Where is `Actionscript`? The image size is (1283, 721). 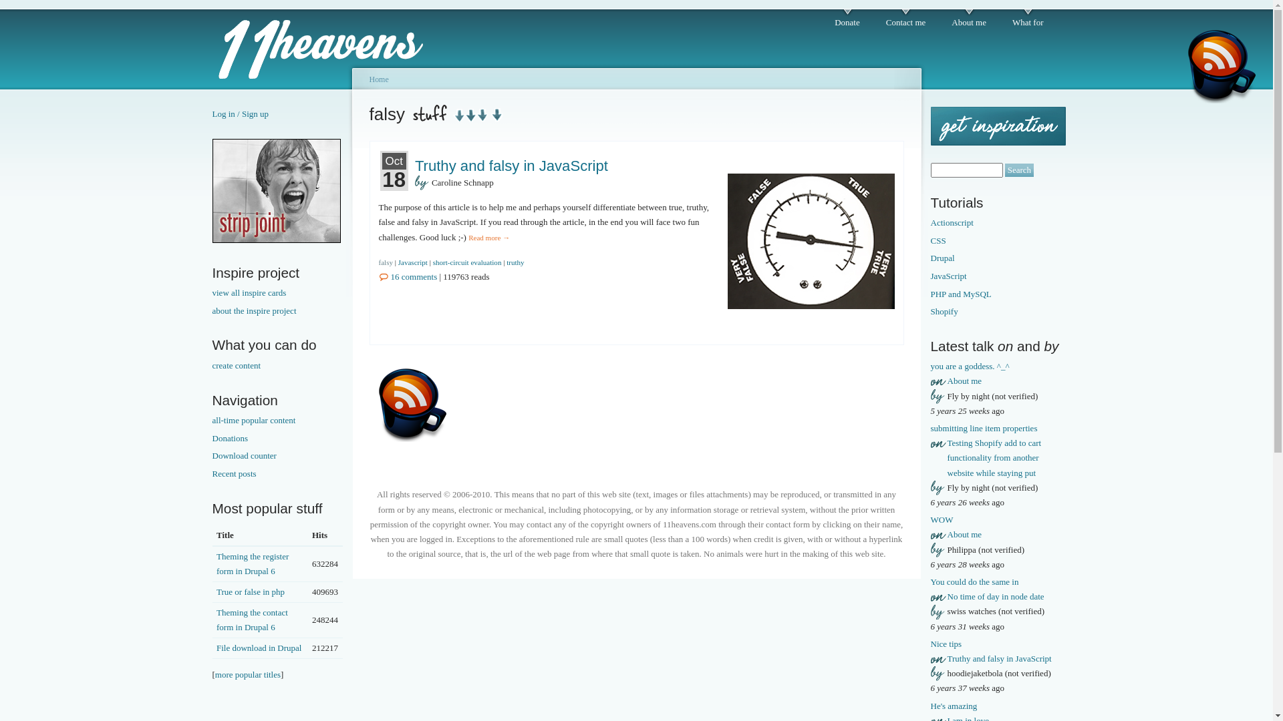 Actionscript is located at coordinates (996, 223).